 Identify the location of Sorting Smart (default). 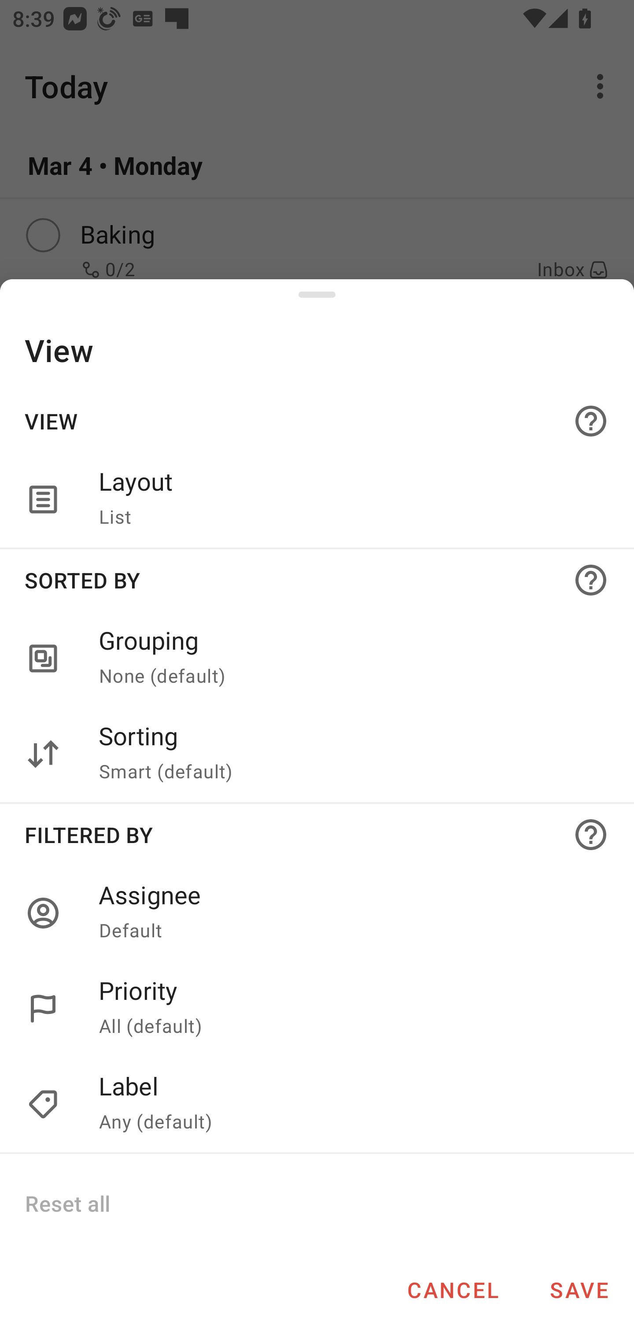
(317, 754).